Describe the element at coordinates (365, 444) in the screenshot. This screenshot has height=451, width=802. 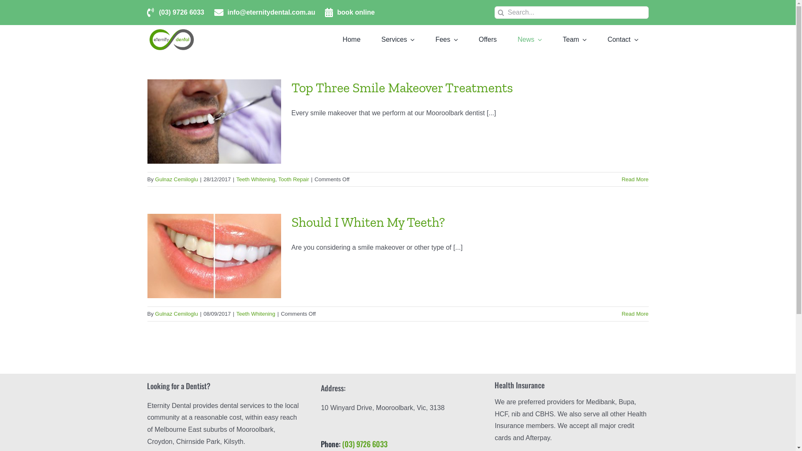
I see `(03) 9726 6033` at that location.